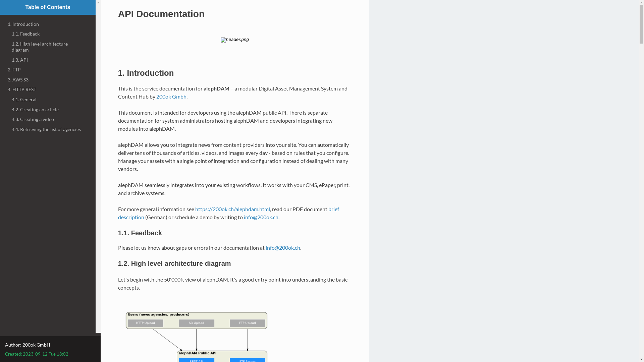 The image size is (644, 362). I want to click on info@200ok.ch, so click(283, 247).